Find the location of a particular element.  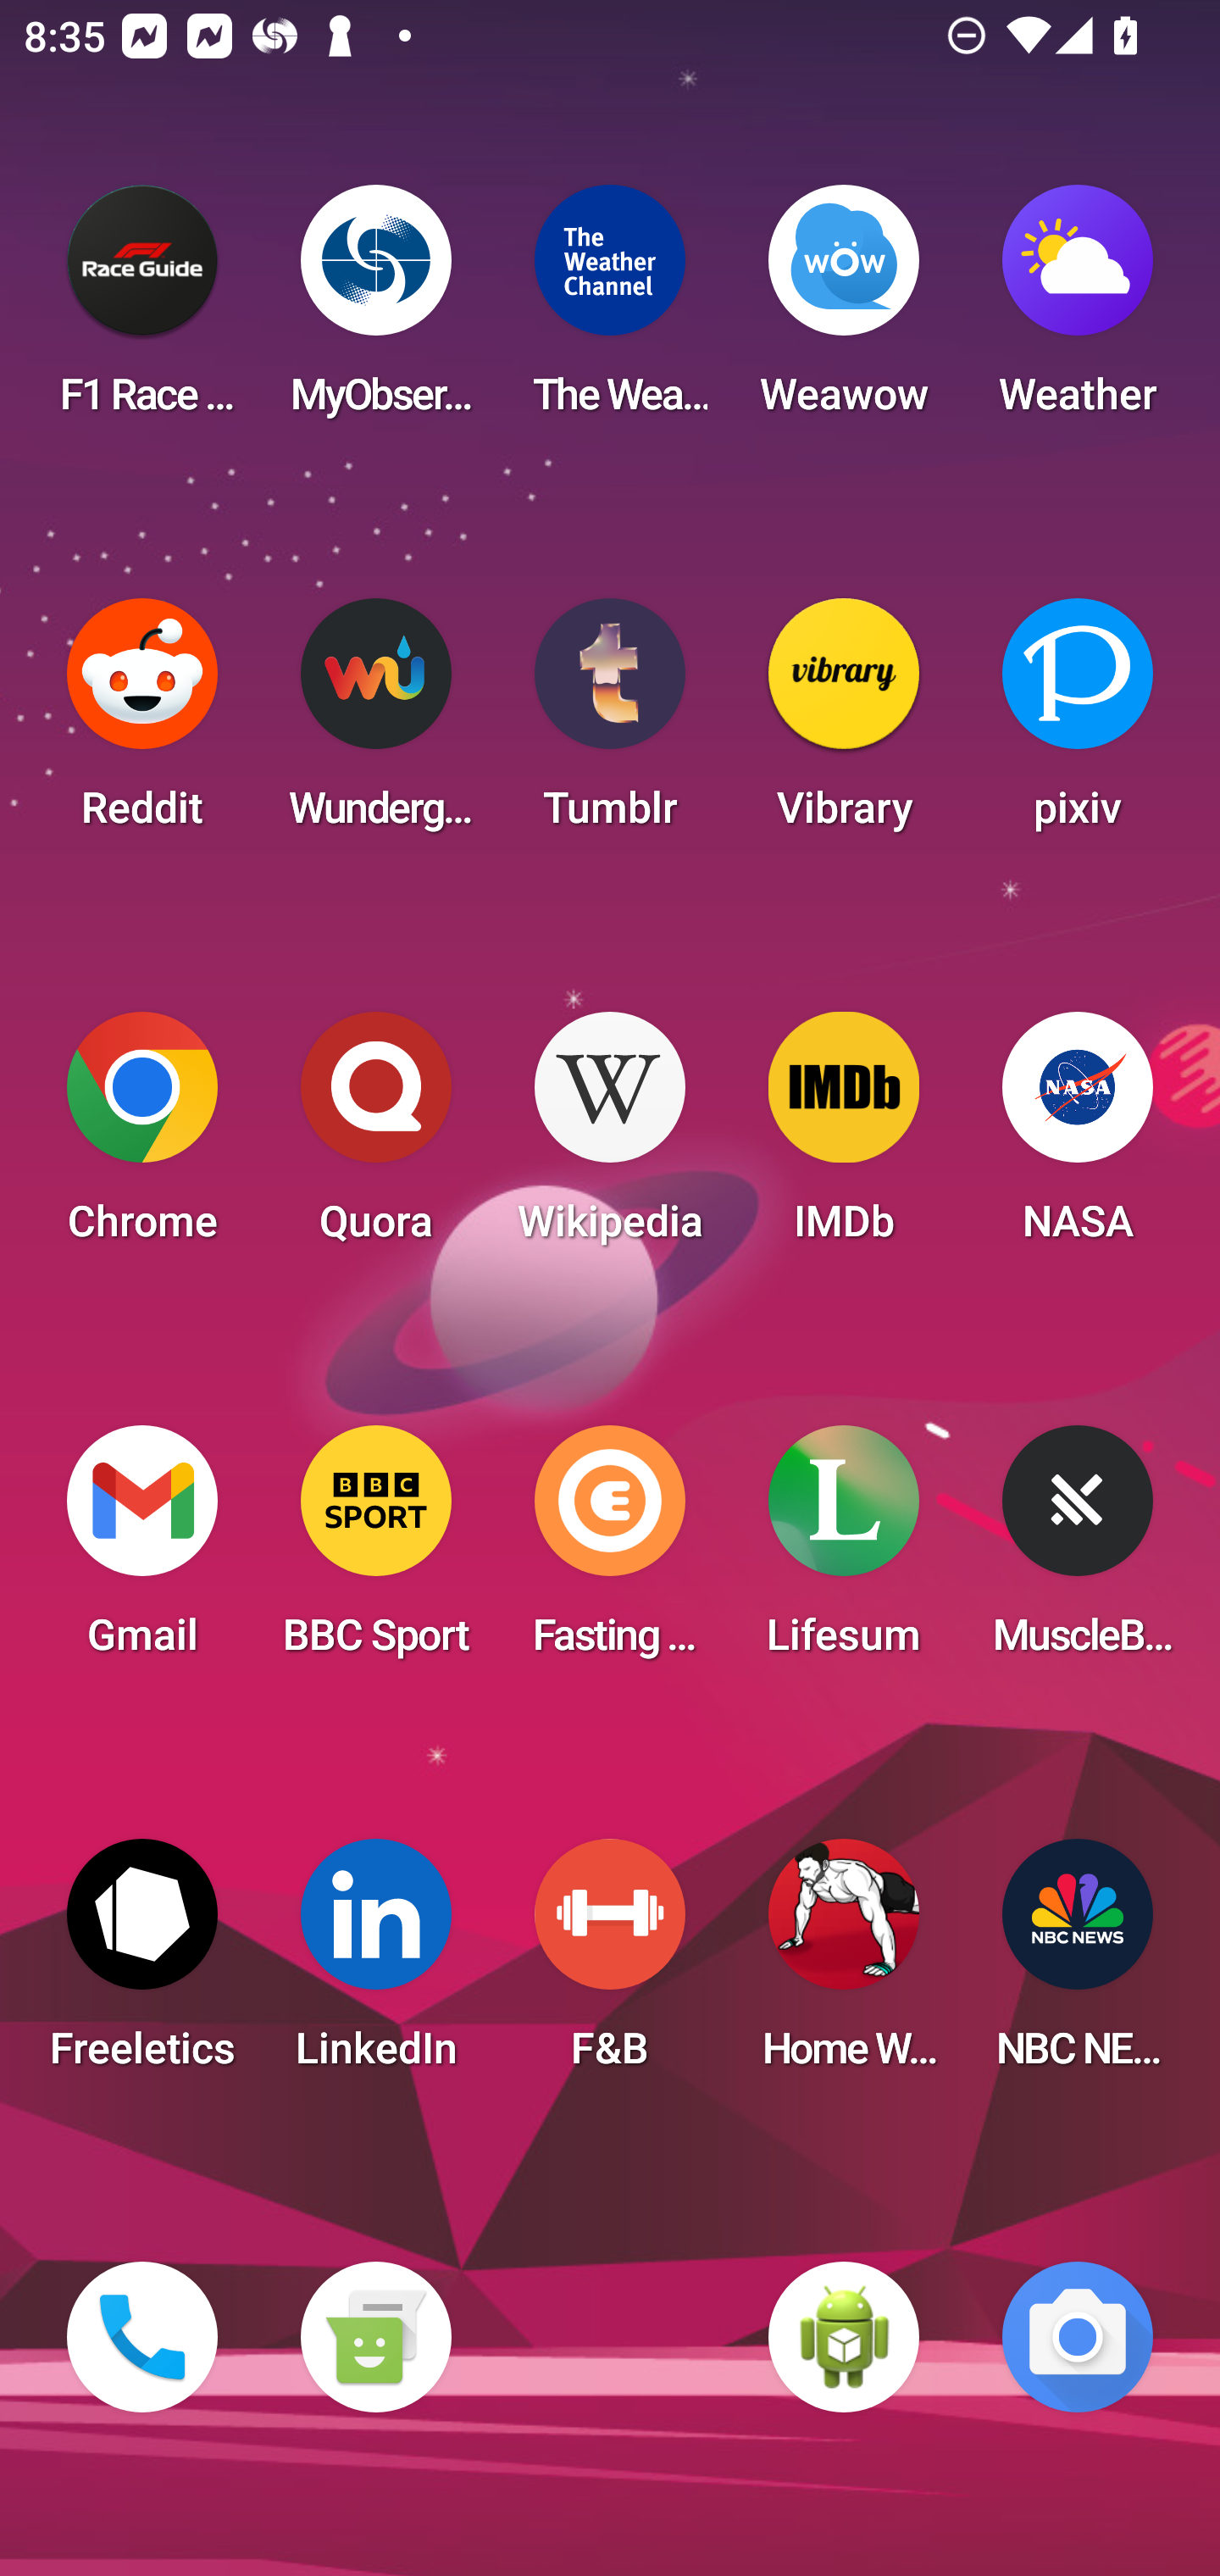

Home Workout is located at coordinates (844, 1964).